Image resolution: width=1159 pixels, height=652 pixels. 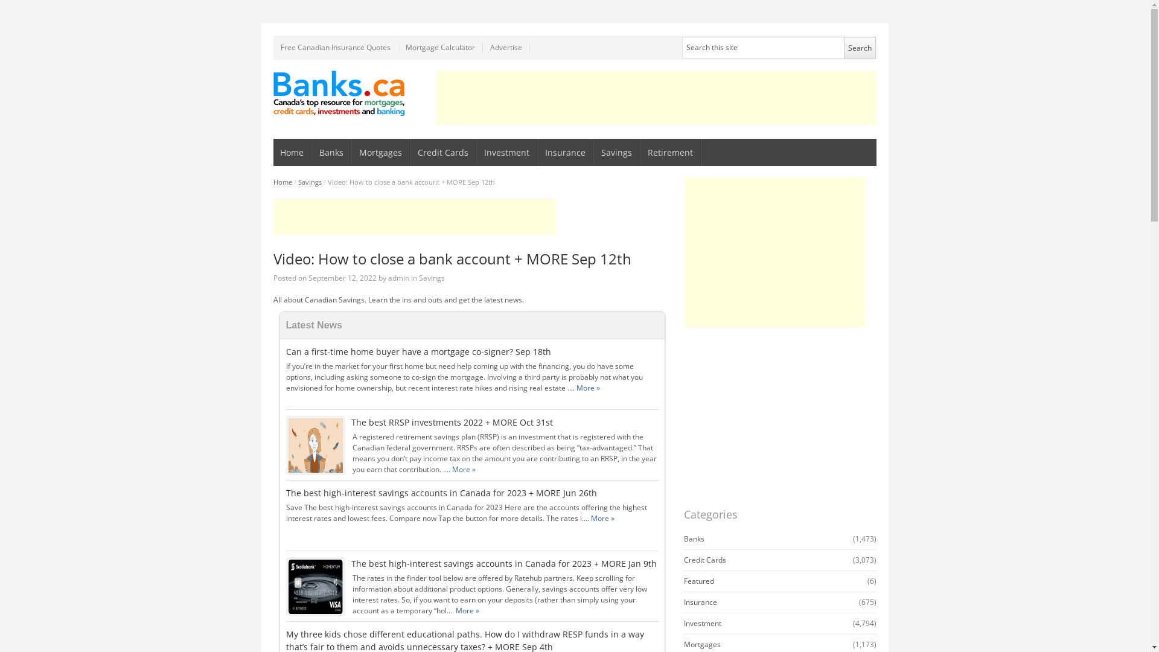 What do you see at coordinates (283, 182) in the screenshot?
I see `Home` at bounding box center [283, 182].